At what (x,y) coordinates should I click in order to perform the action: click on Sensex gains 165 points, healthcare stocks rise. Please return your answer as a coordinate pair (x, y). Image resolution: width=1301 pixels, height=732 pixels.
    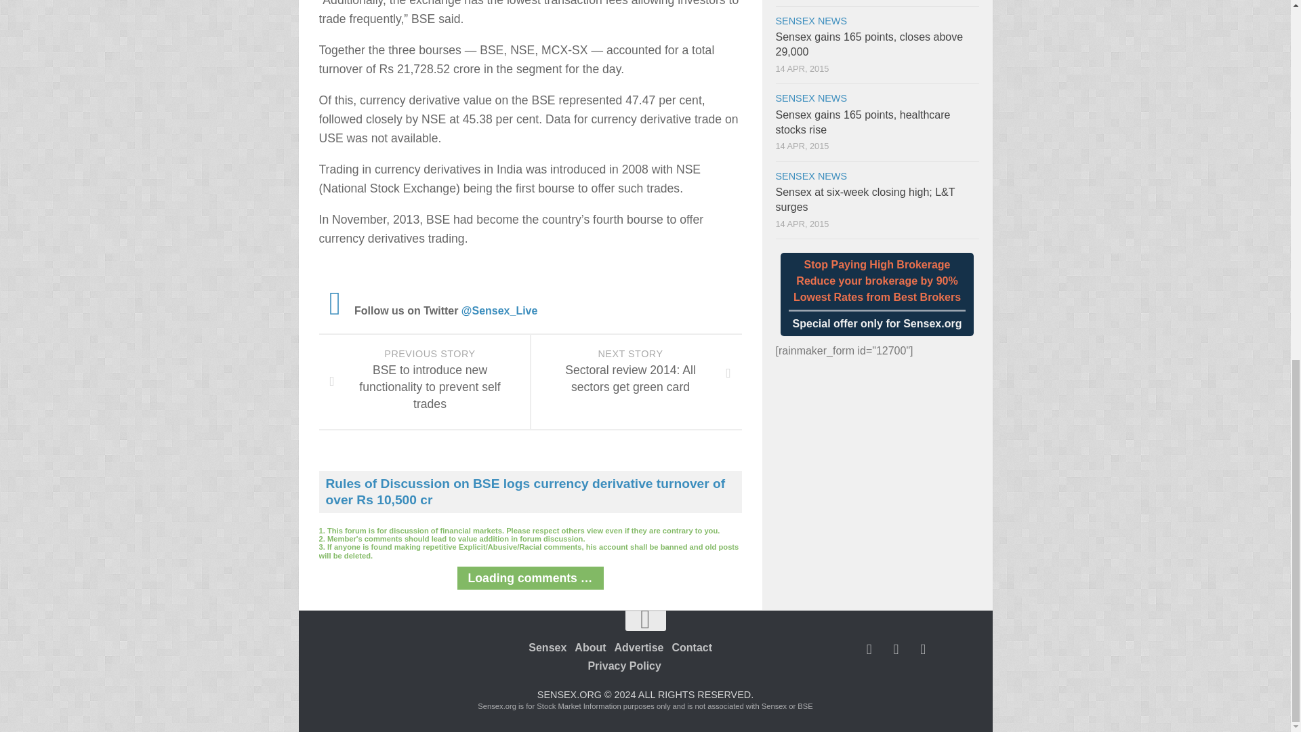
    Looking at the image, I should click on (862, 121).